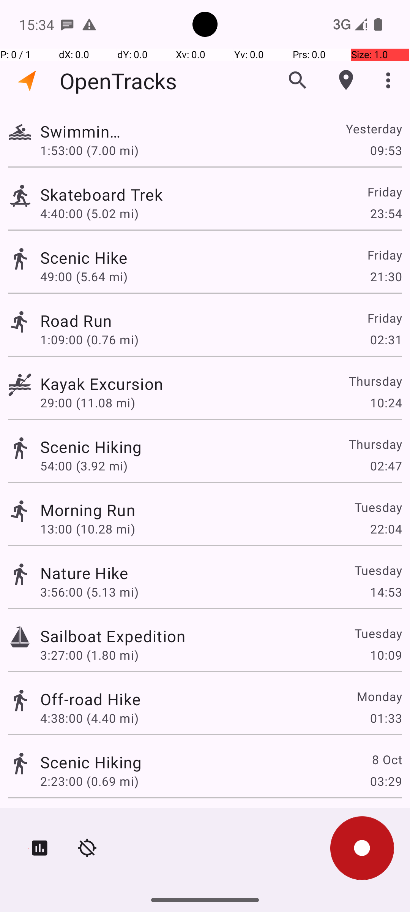 This screenshot has height=912, width=410. I want to click on 3:27:00 (1.80 mi), so click(90, 655).